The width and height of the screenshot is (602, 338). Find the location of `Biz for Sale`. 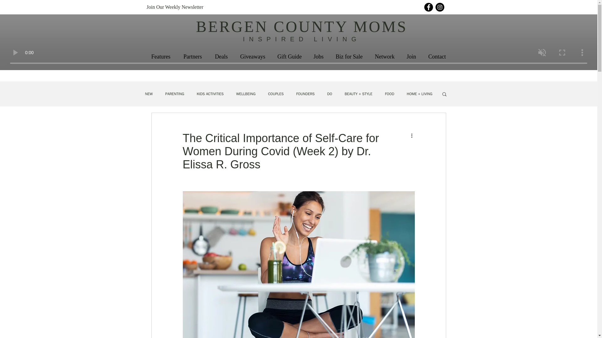

Biz for Sale is located at coordinates (349, 57).